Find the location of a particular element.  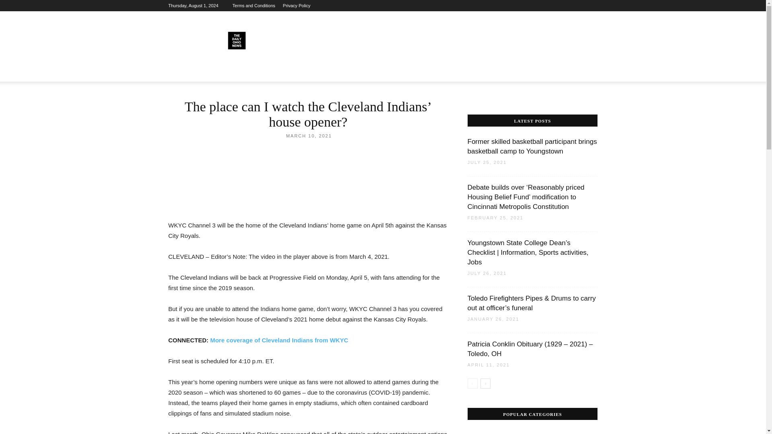

CLEVELAND is located at coordinates (253, 72).